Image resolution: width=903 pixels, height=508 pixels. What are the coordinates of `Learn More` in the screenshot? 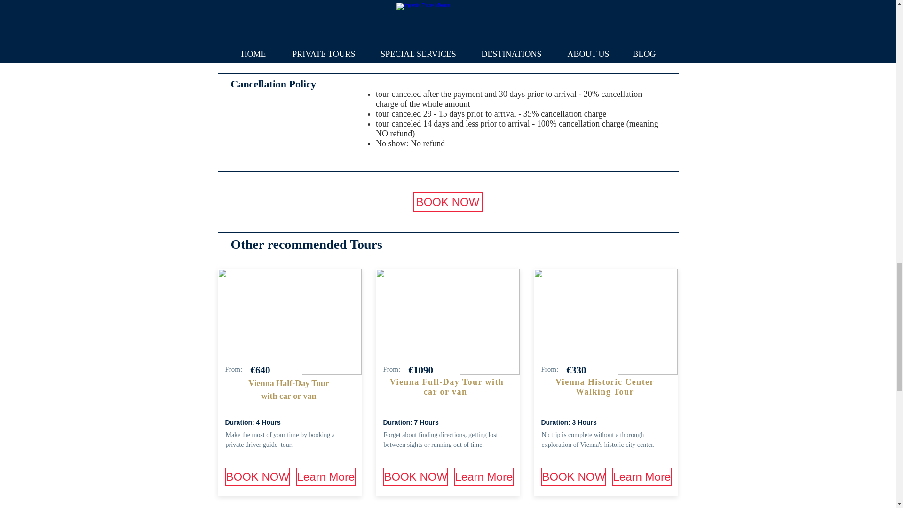 It's located at (483, 476).